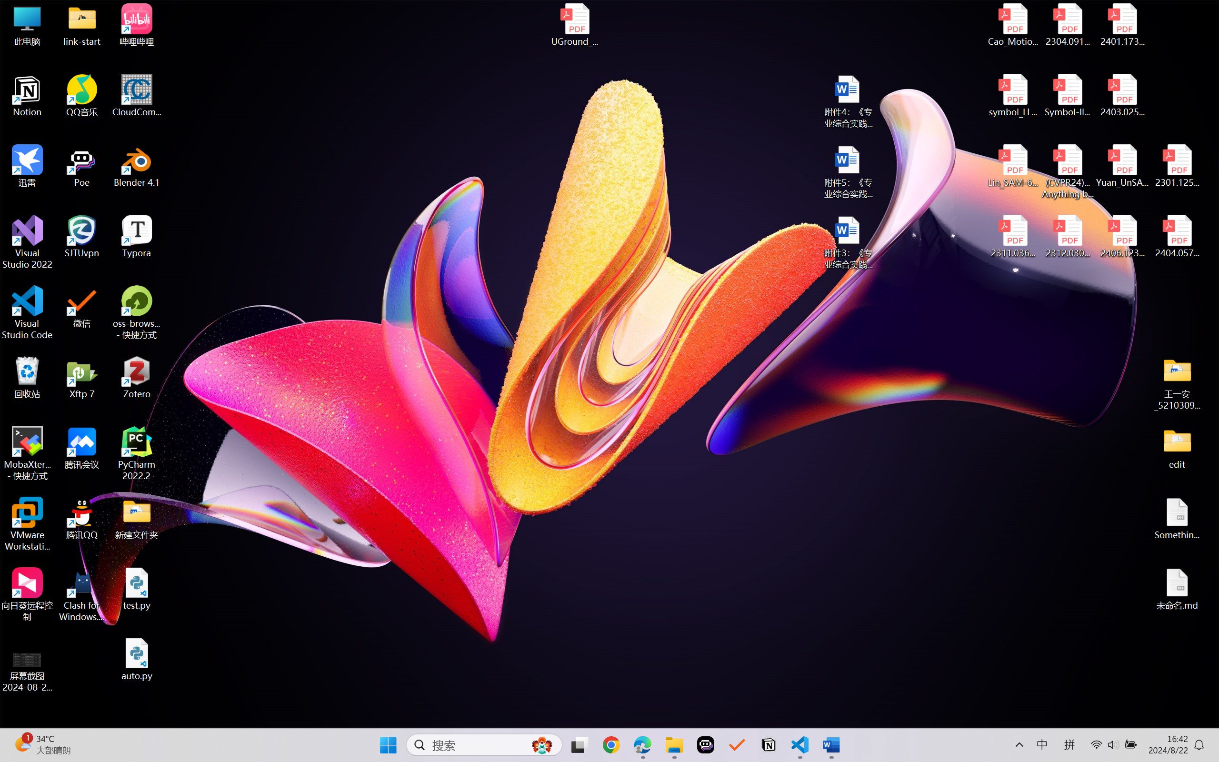  What do you see at coordinates (137, 589) in the screenshot?
I see `test.py` at bounding box center [137, 589].